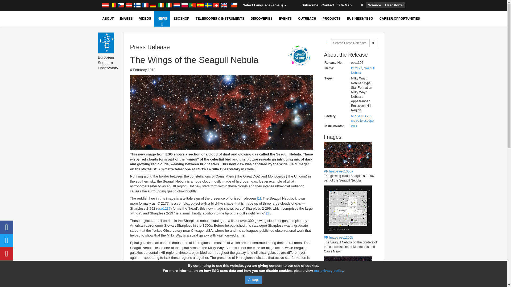 This screenshot has height=287, width=511. I want to click on Denmark, so click(129, 5).